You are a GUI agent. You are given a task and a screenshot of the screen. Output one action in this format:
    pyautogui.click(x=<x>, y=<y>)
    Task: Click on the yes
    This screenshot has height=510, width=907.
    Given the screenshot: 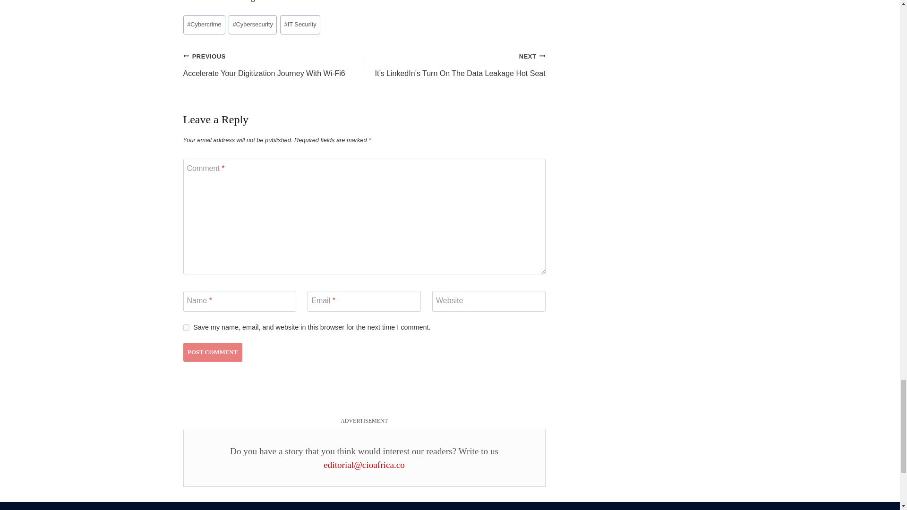 What is the action you would take?
    pyautogui.click(x=186, y=327)
    